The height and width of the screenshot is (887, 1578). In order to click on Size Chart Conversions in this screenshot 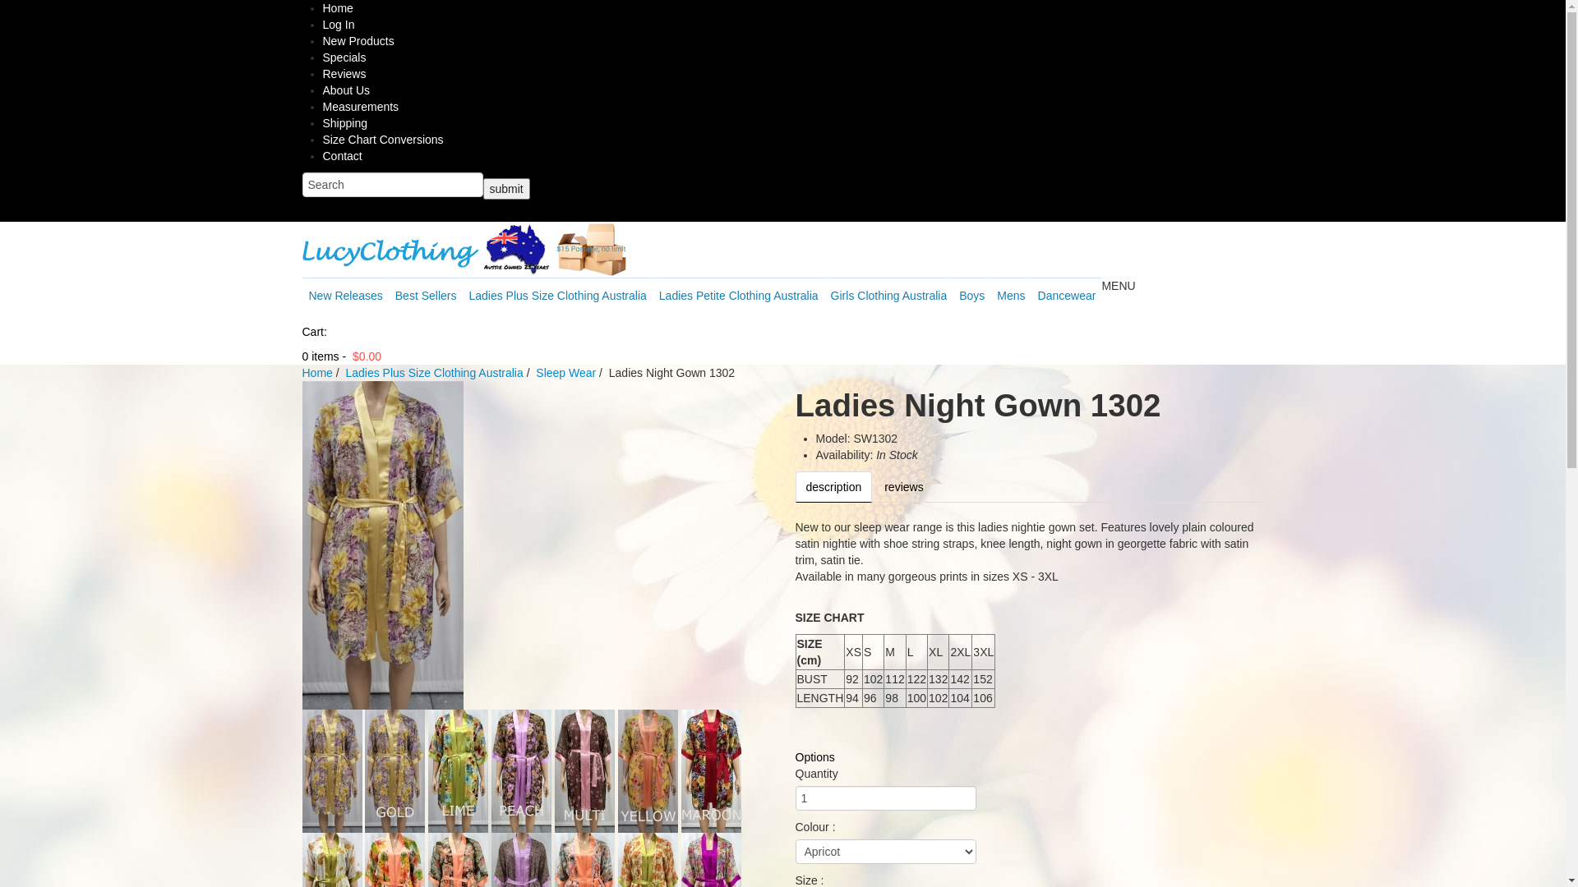, I will do `click(383, 140)`.